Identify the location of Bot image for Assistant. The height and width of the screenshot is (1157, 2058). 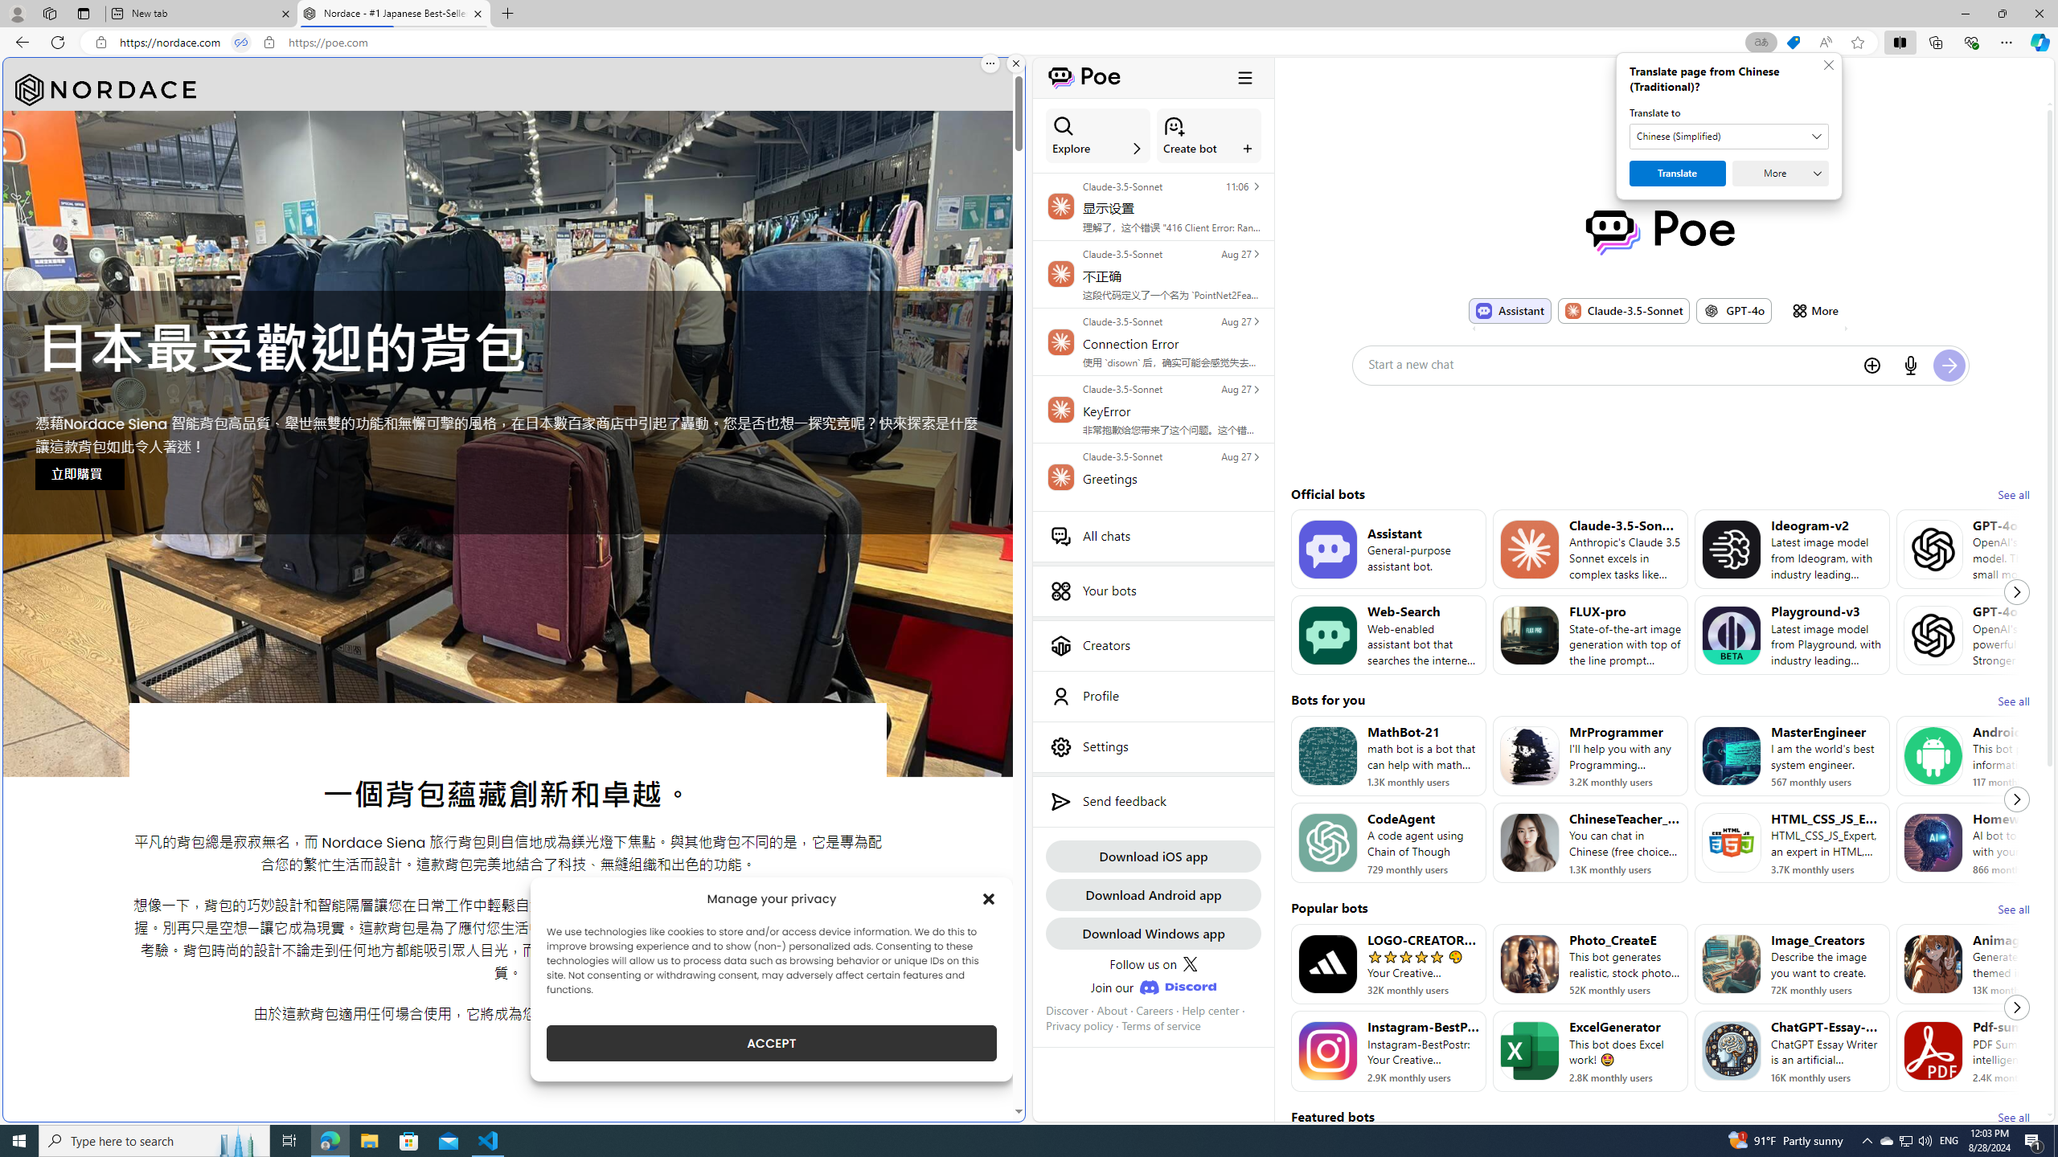
(1327, 549).